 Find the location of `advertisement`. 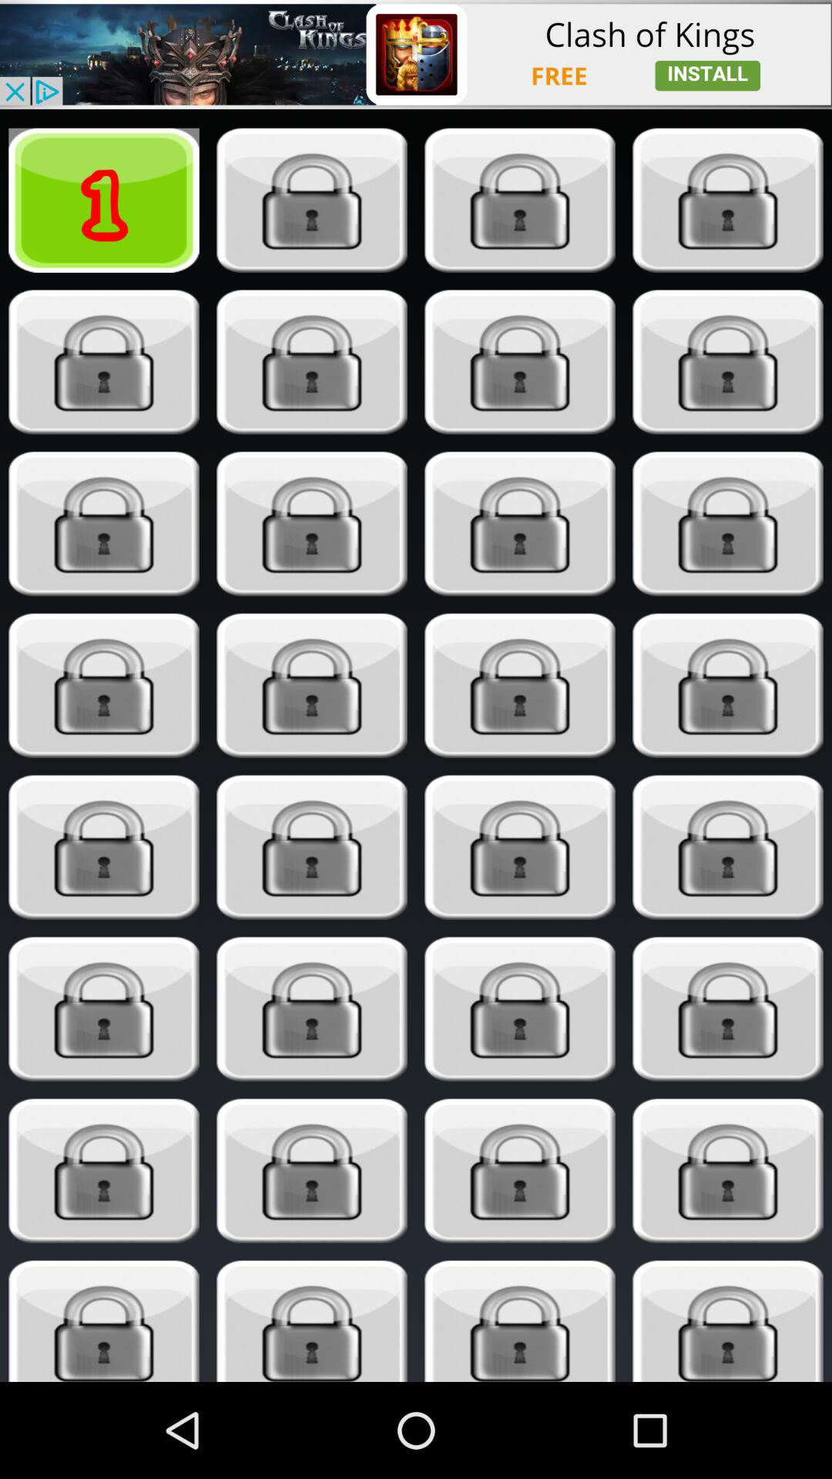

advertisement is located at coordinates (416, 54).